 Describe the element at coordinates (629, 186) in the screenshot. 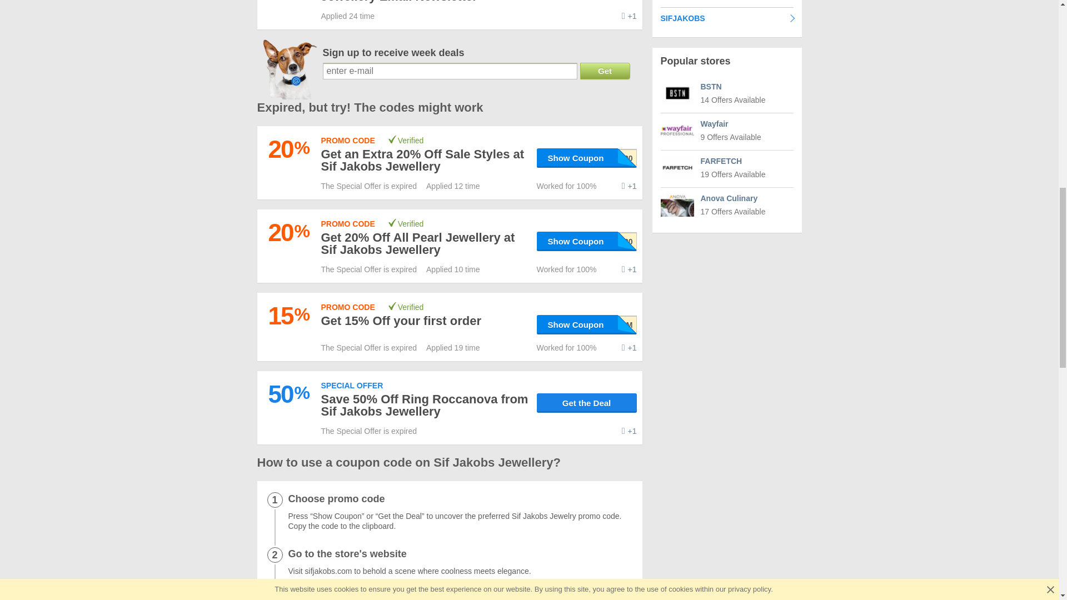

I see `Leave your comment ` at that location.